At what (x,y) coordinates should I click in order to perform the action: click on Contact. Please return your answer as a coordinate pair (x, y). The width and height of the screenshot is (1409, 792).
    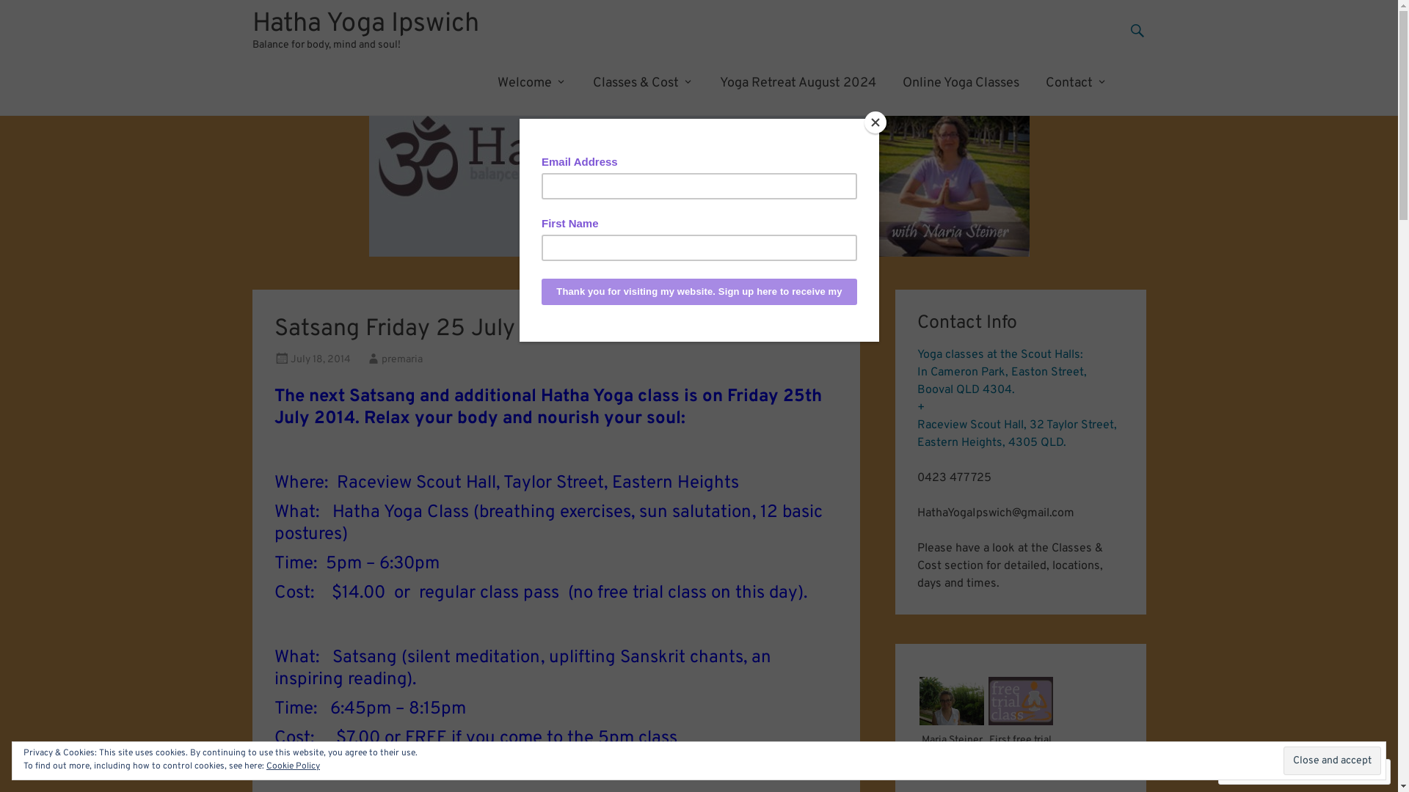
    Looking at the image, I should click on (1076, 84).